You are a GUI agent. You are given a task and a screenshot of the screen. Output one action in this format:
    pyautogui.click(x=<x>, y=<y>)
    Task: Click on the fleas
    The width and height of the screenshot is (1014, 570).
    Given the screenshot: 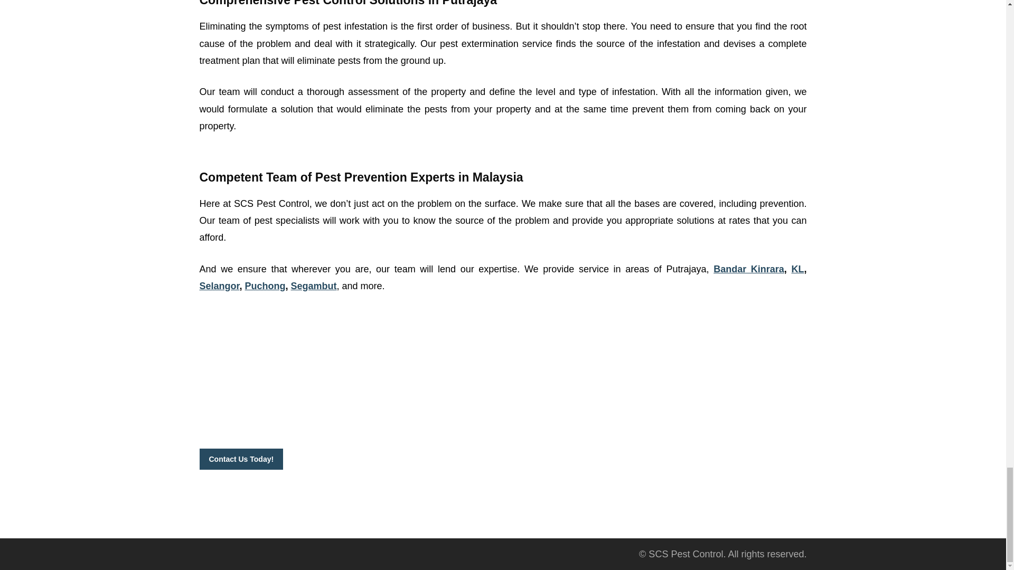 What is the action you would take?
    pyautogui.click(x=327, y=412)
    